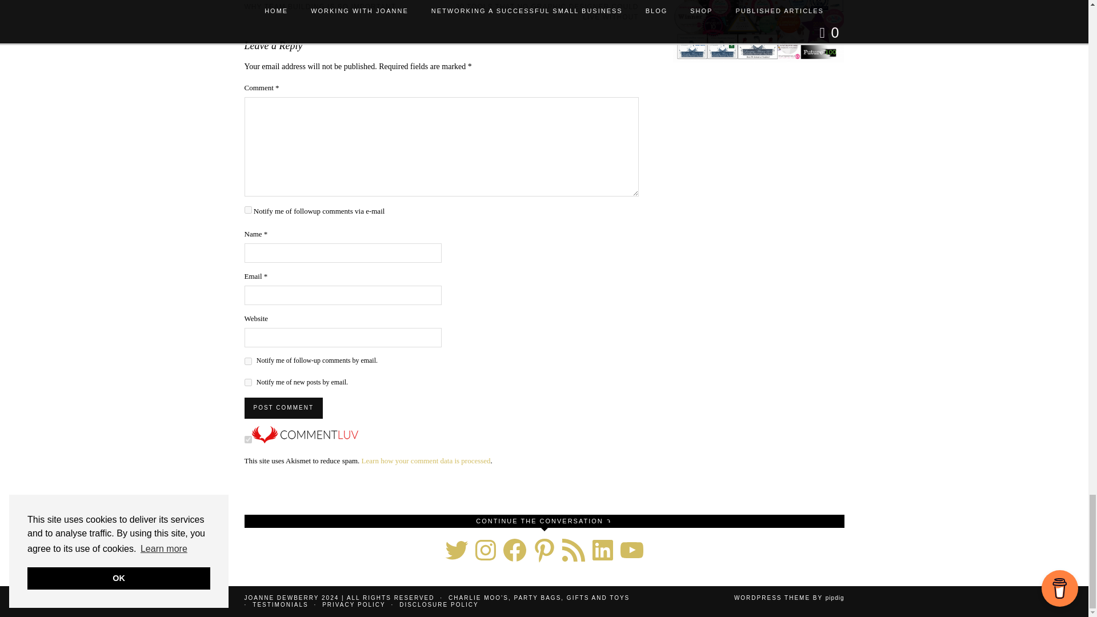  Describe the element at coordinates (248, 439) in the screenshot. I see `on` at that location.